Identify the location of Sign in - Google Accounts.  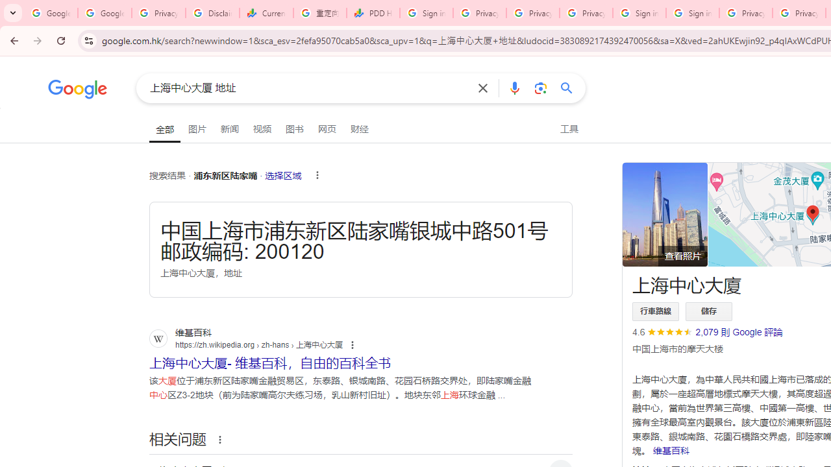
(639, 13).